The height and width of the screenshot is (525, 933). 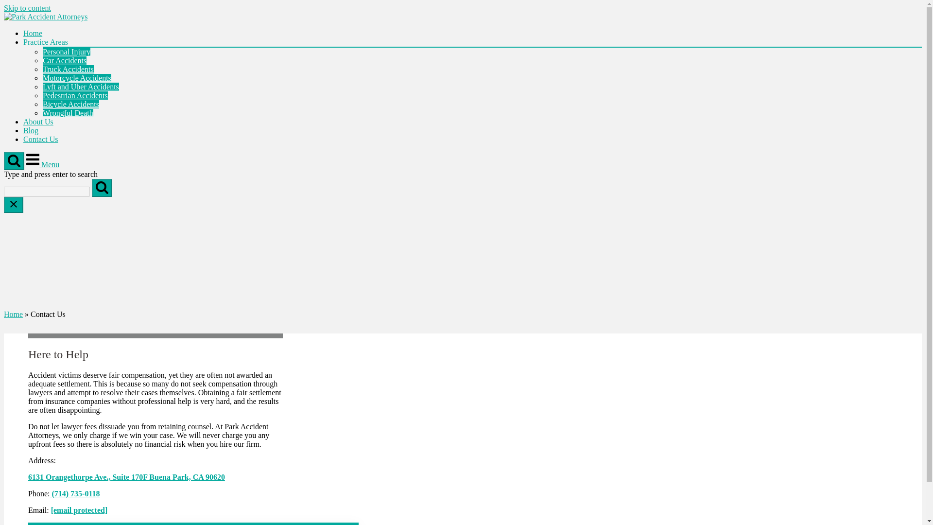 I want to click on Blog, so click(x=31, y=130).